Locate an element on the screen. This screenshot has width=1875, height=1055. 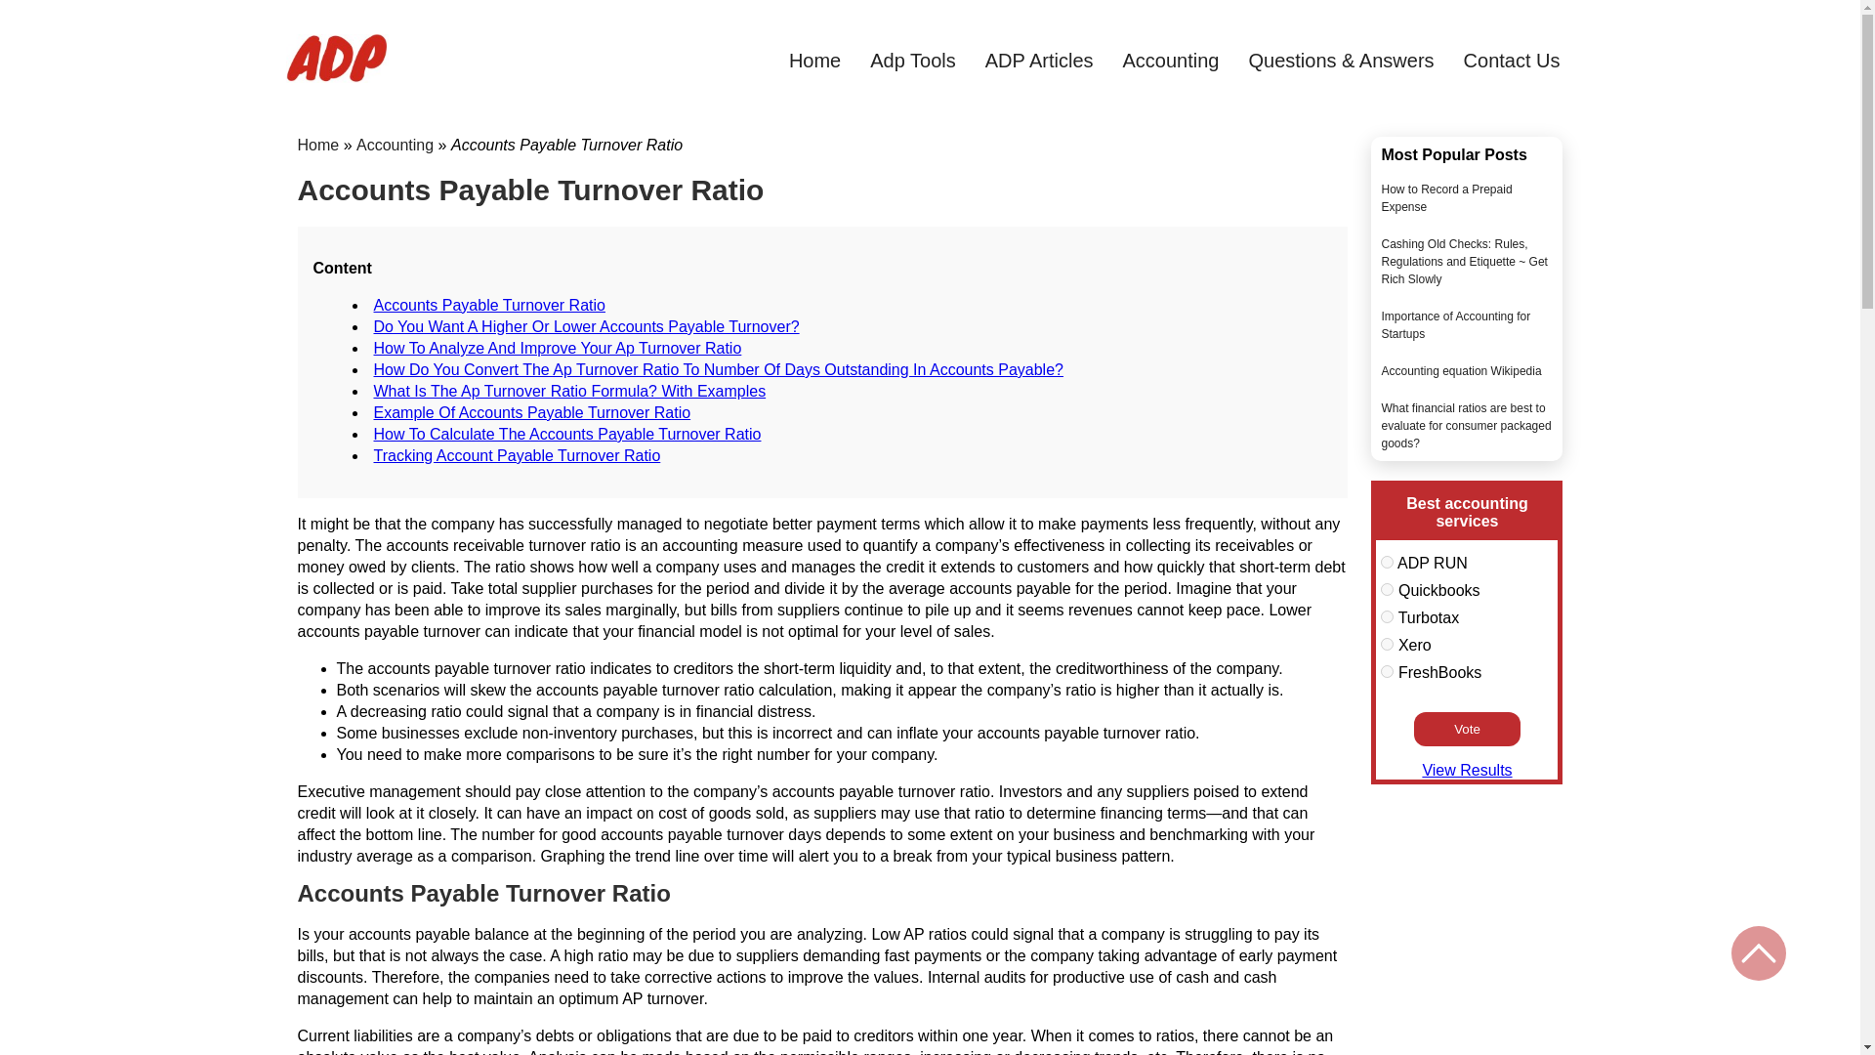
Accounting is located at coordinates (1172, 61).